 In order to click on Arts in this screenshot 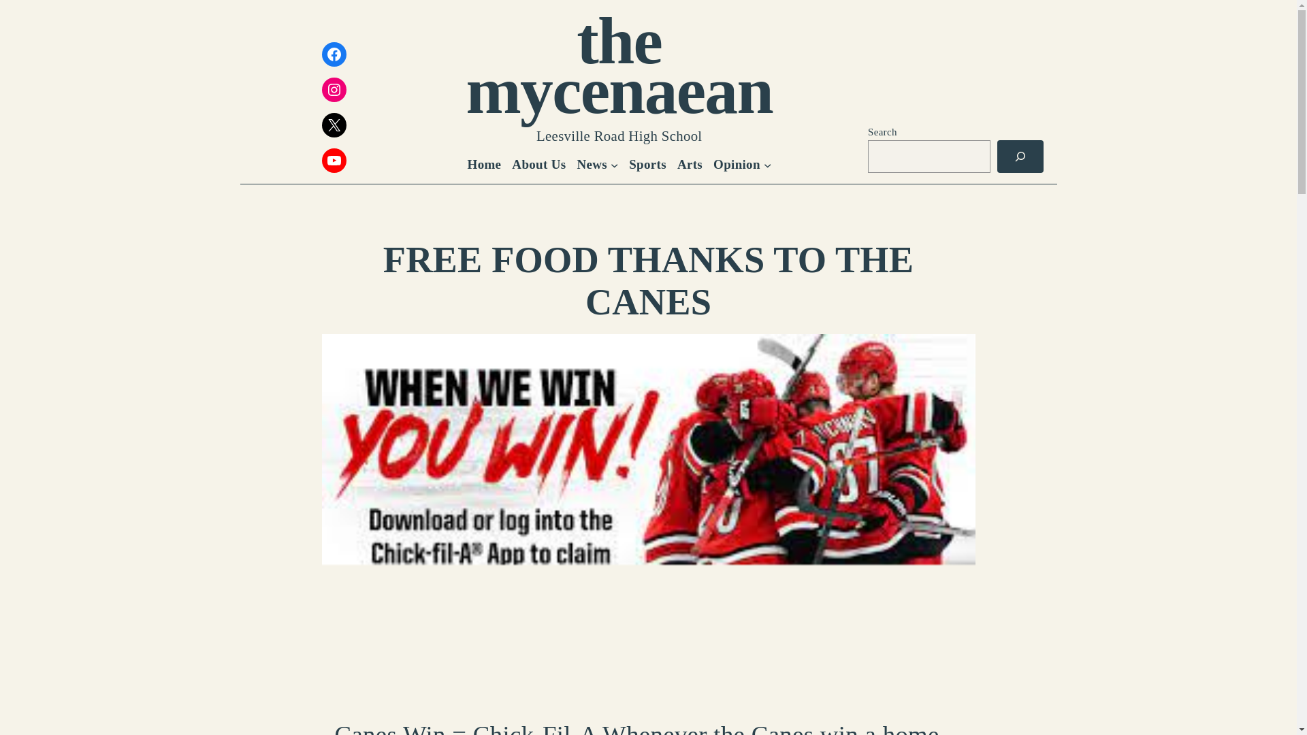, I will do `click(690, 165)`.